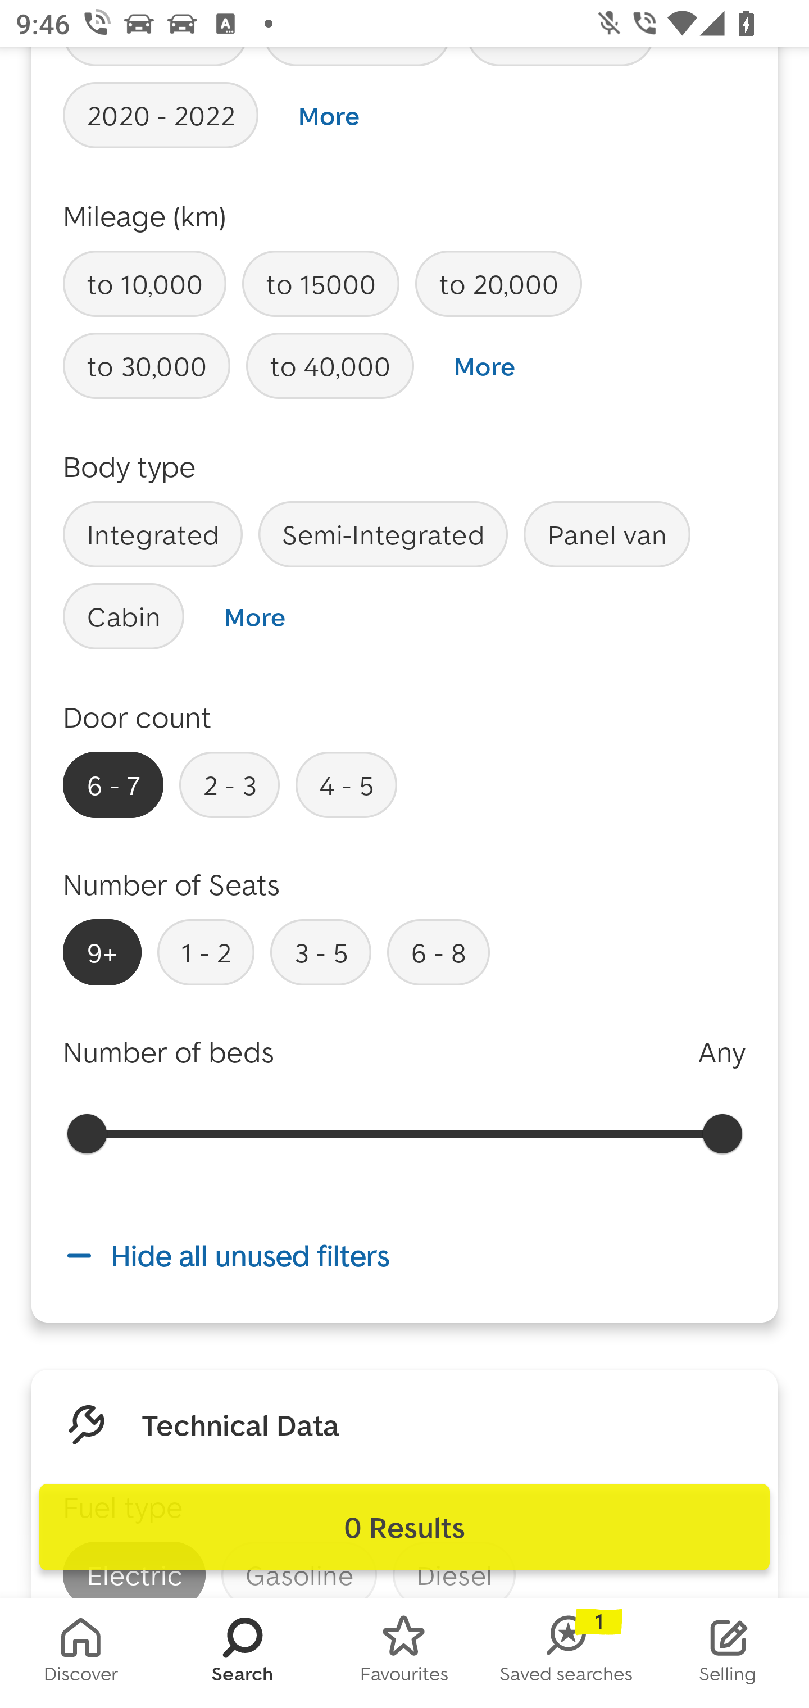 Image resolution: width=809 pixels, height=1708 pixels. I want to click on HOMESCREEN Discover, so click(81, 1653).